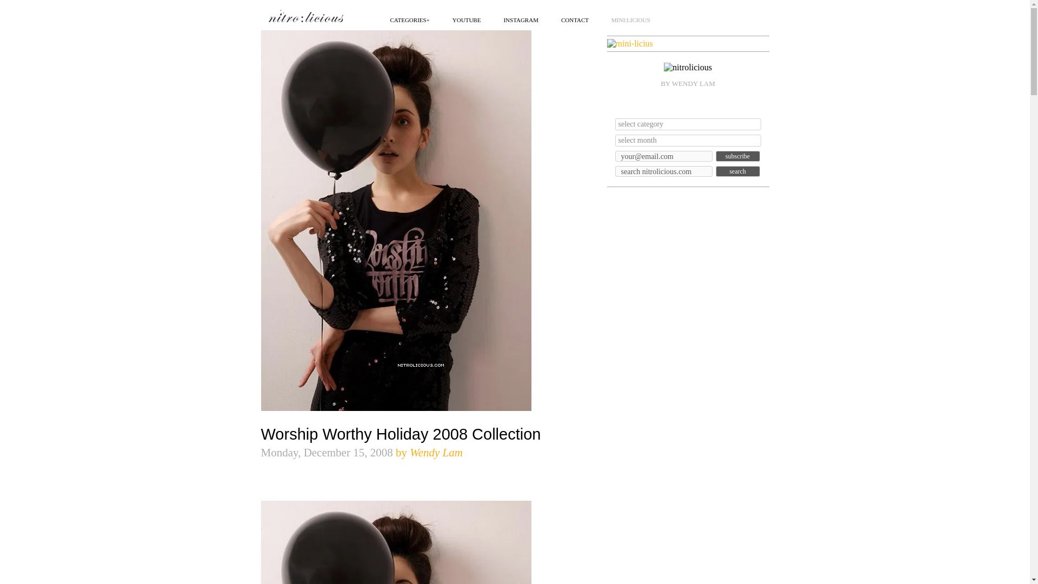 Image resolution: width=1038 pixels, height=584 pixels. I want to click on Subscribe, so click(737, 156).